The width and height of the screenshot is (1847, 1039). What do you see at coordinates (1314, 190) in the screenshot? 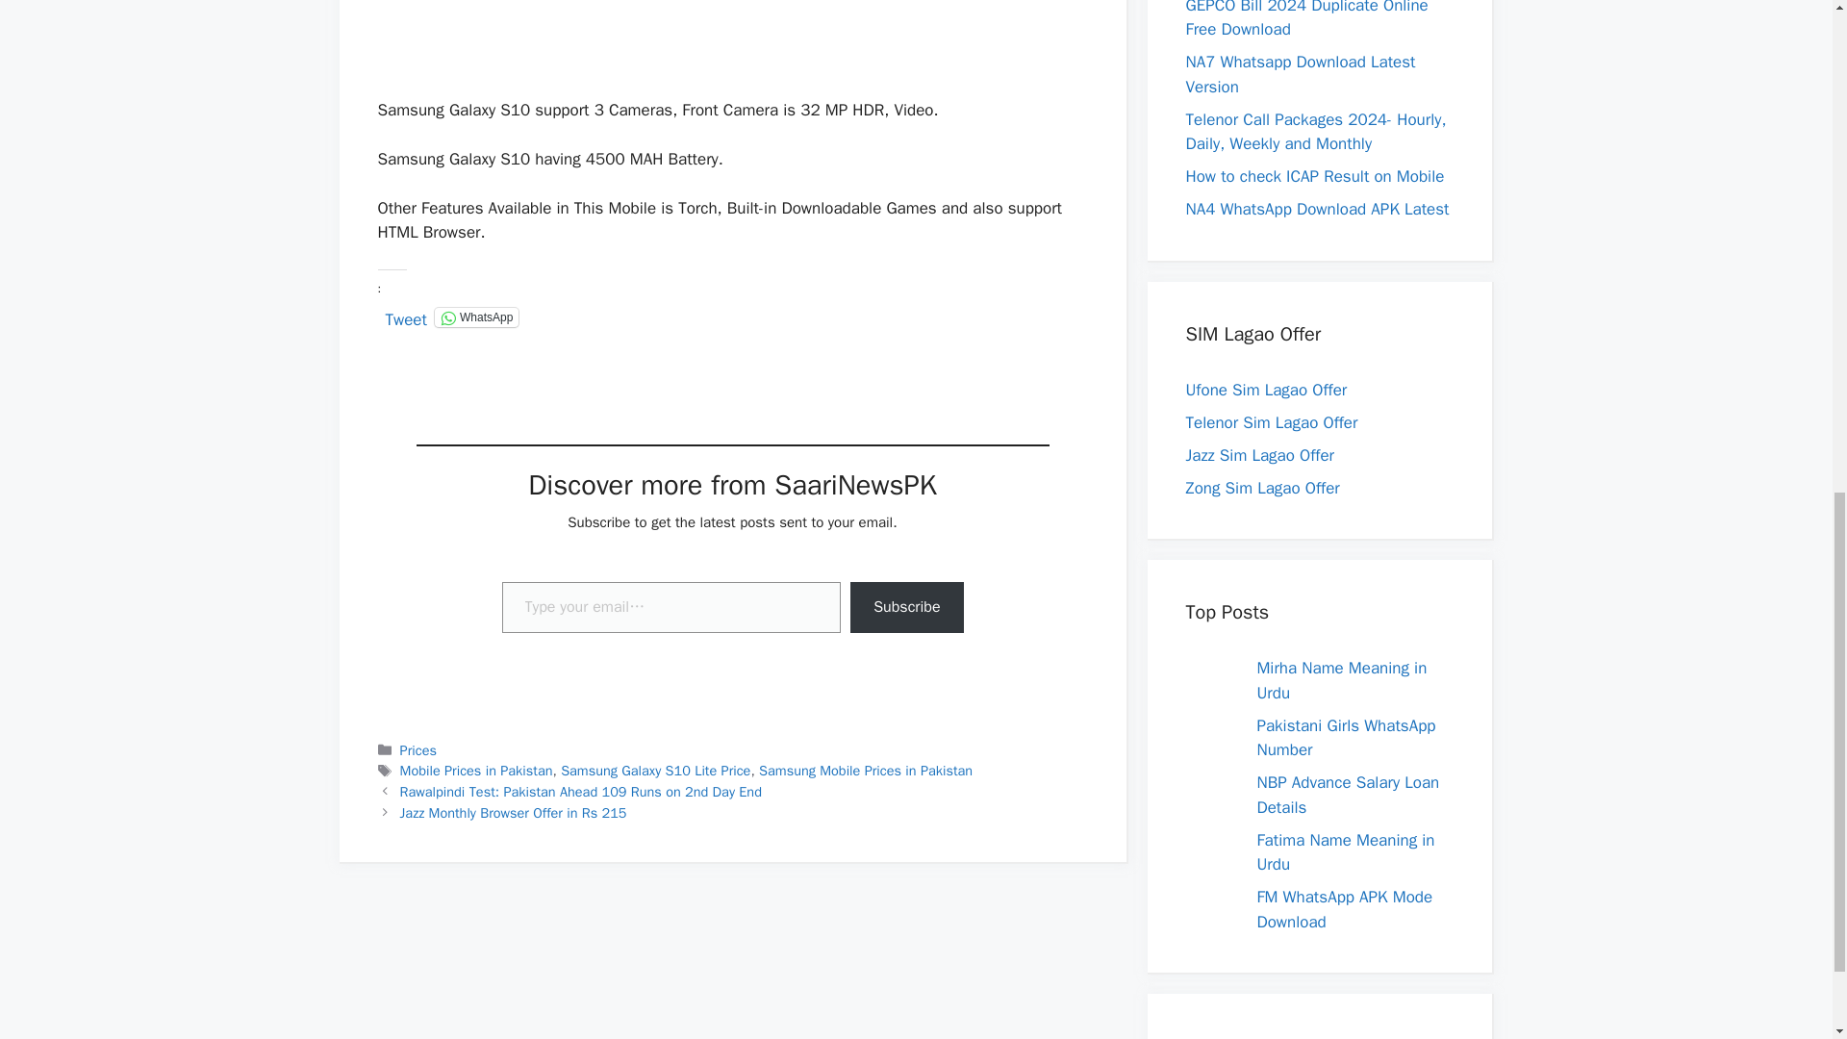
I see `How to check ICAP Result on Mobile` at bounding box center [1314, 190].